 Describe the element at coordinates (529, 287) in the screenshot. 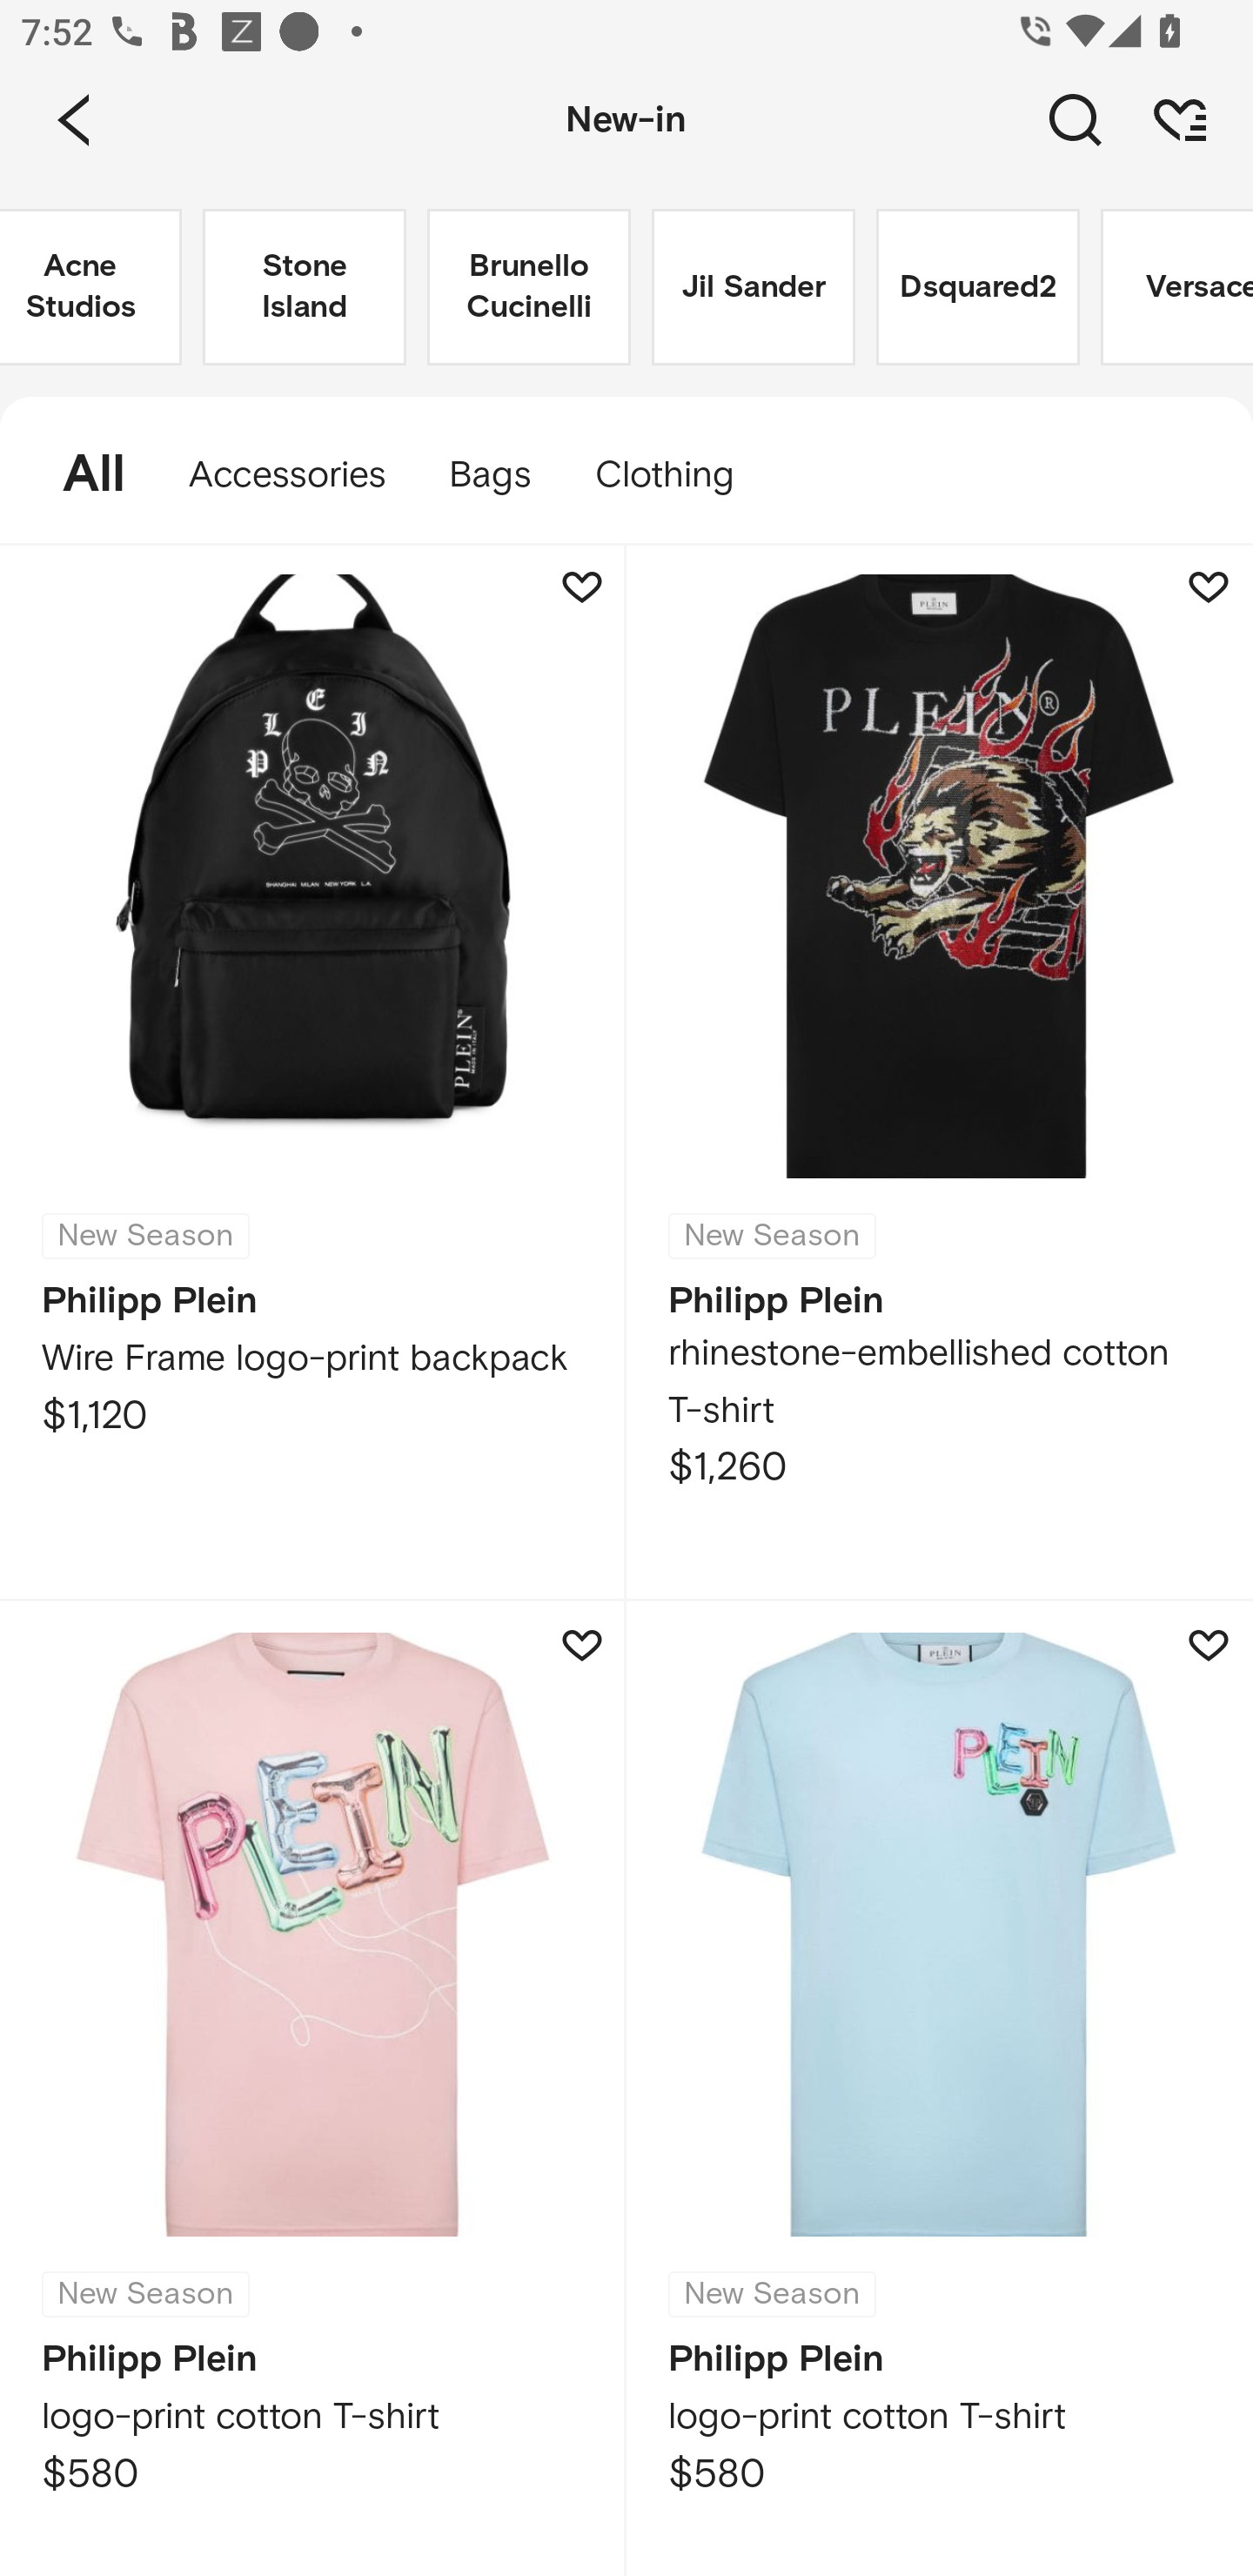

I see `Brunello Cucinelli` at that location.